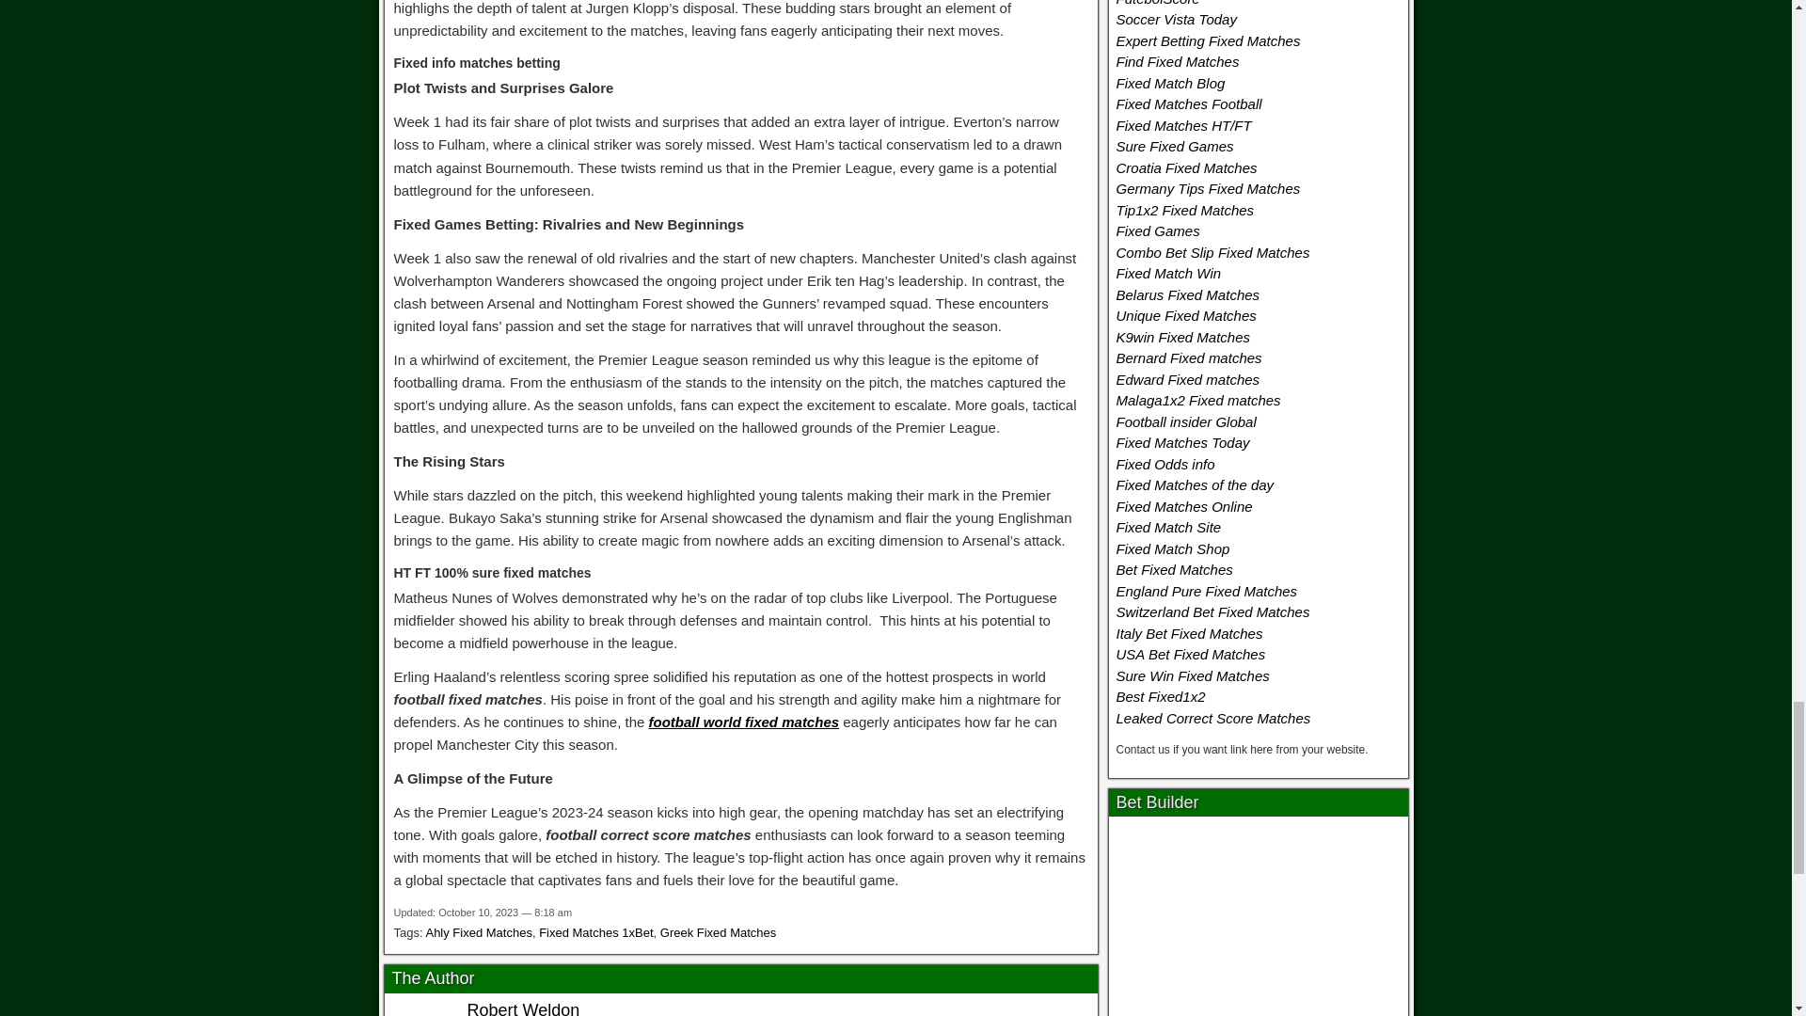 This screenshot has width=1806, height=1016. I want to click on Greek Fixed Matches, so click(719, 932).